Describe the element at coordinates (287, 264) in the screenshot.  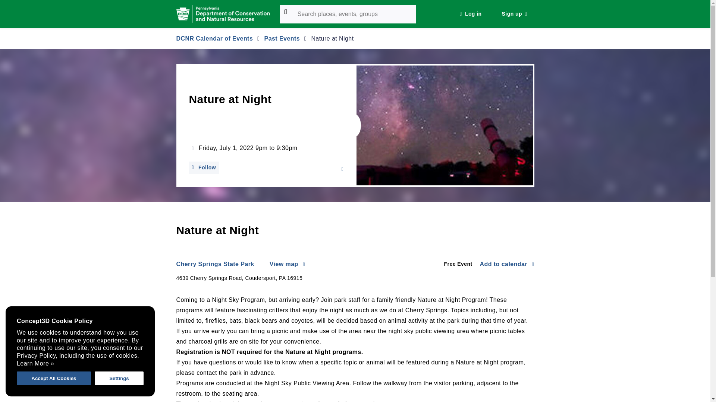
I see `View map` at that location.